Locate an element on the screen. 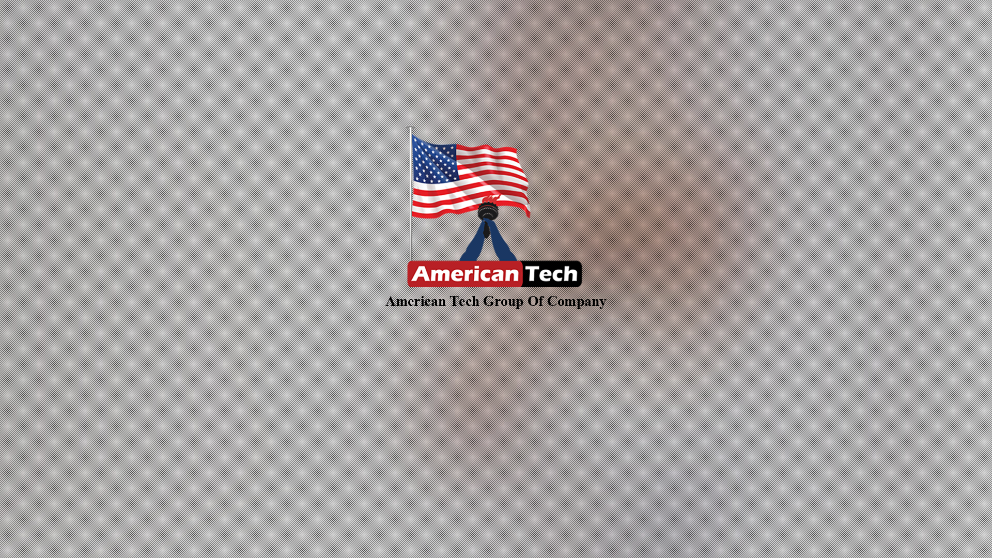 Image resolution: width=992 pixels, height=558 pixels. Parteners is located at coordinates (90, 220).